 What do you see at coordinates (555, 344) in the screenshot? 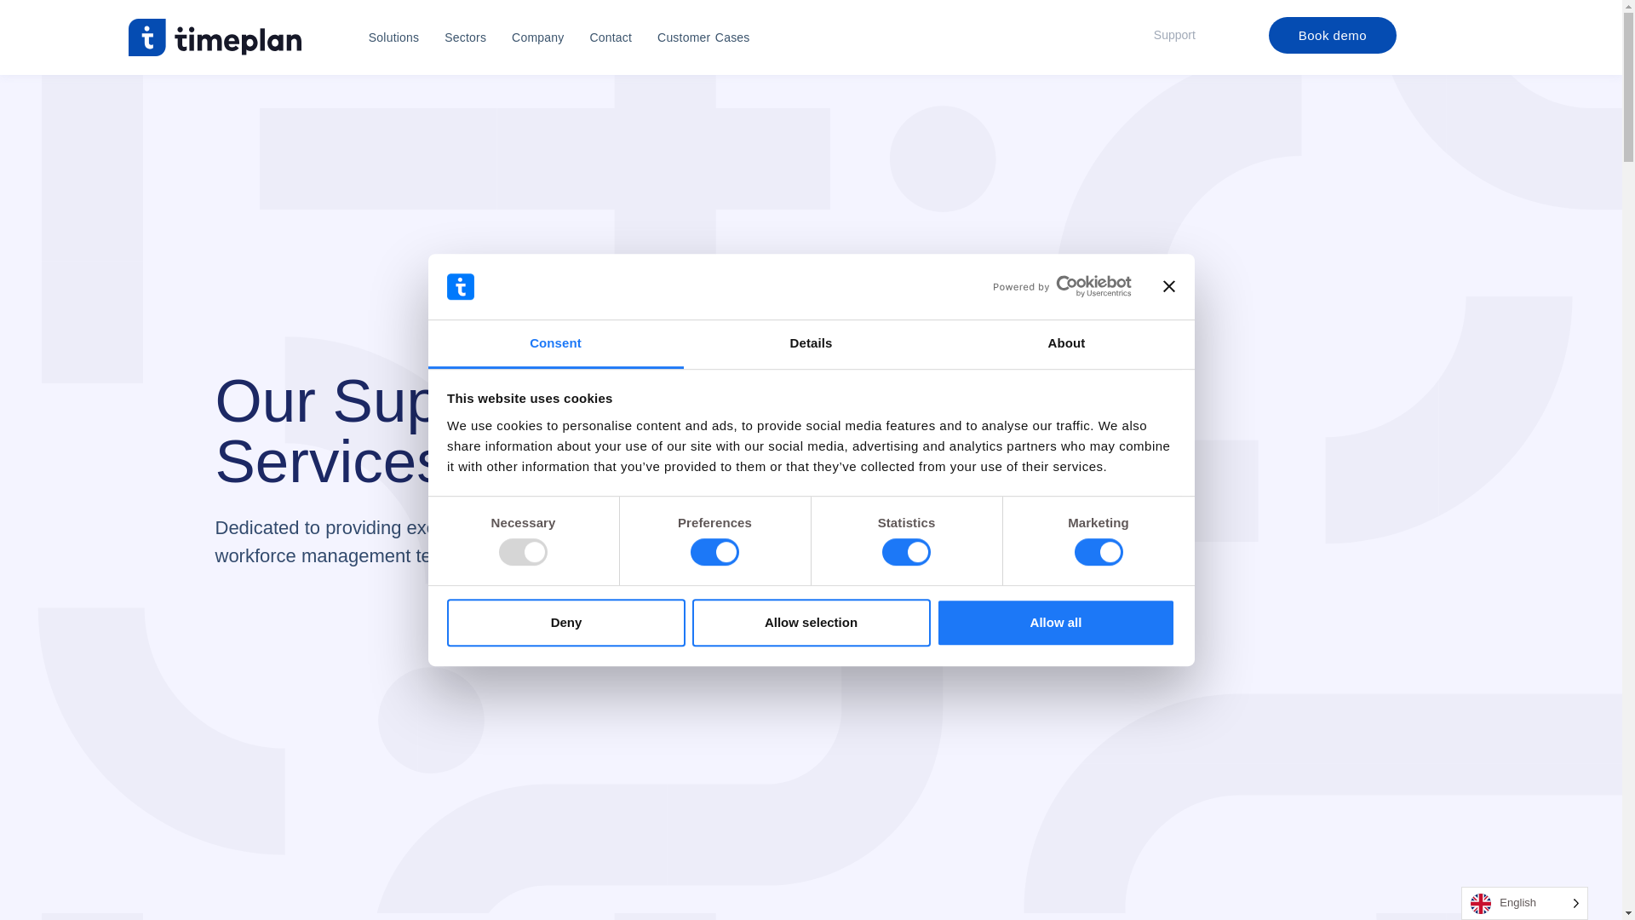
I see `Consent` at bounding box center [555, 344].